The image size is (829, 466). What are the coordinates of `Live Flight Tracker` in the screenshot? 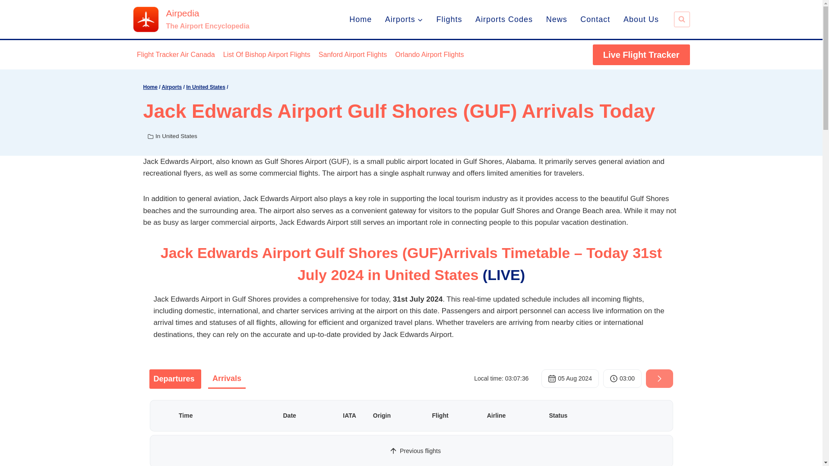 It's located at (641, 54).